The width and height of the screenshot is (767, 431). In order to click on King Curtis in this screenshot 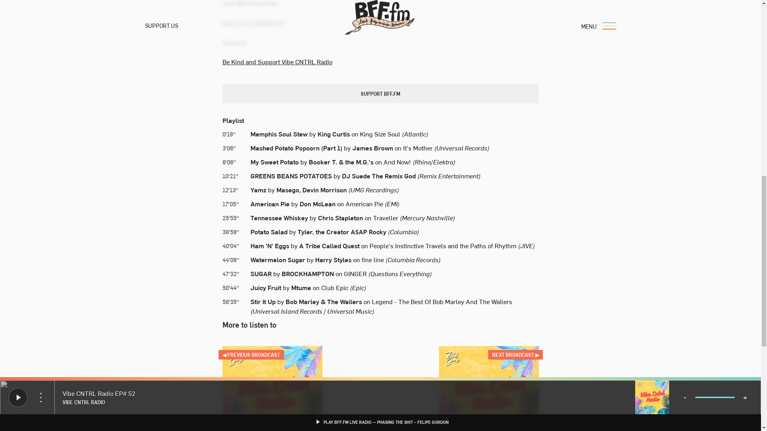, I will do `click(333, 133)`.